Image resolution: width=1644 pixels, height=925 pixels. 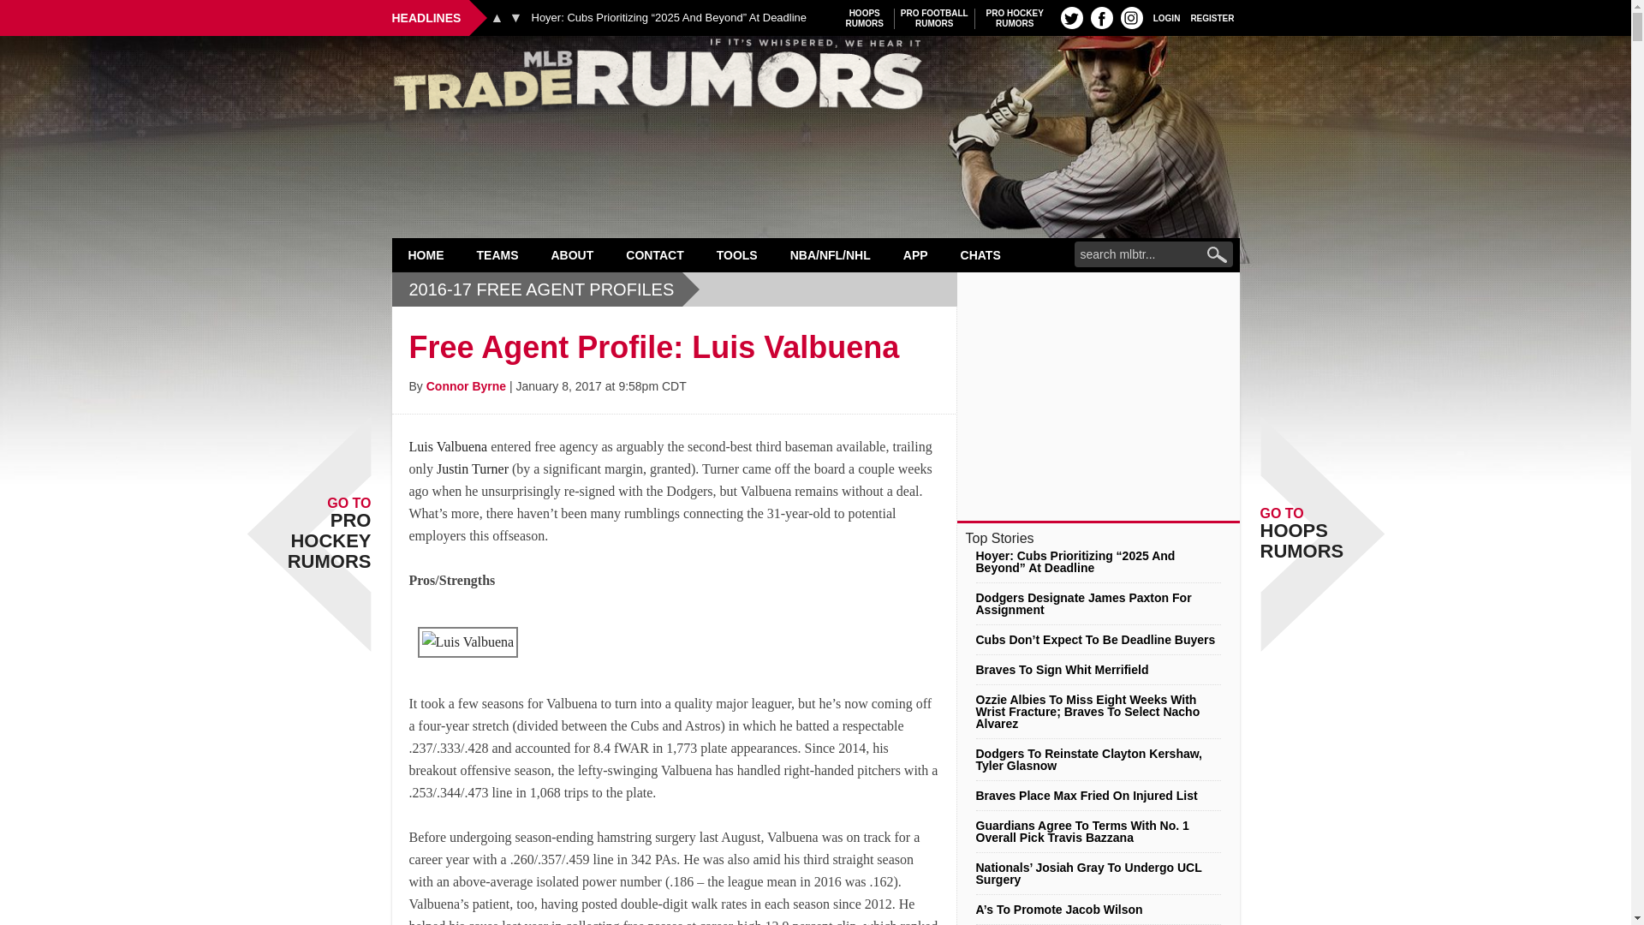 I want to click on REGISTER, so click(x=497, y=254).